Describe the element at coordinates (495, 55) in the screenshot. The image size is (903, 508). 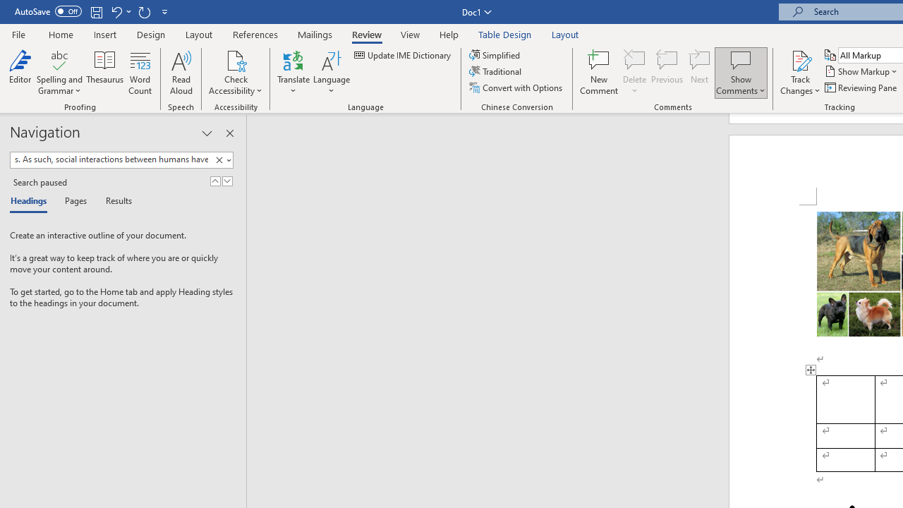
I see `Simplified` at that location.